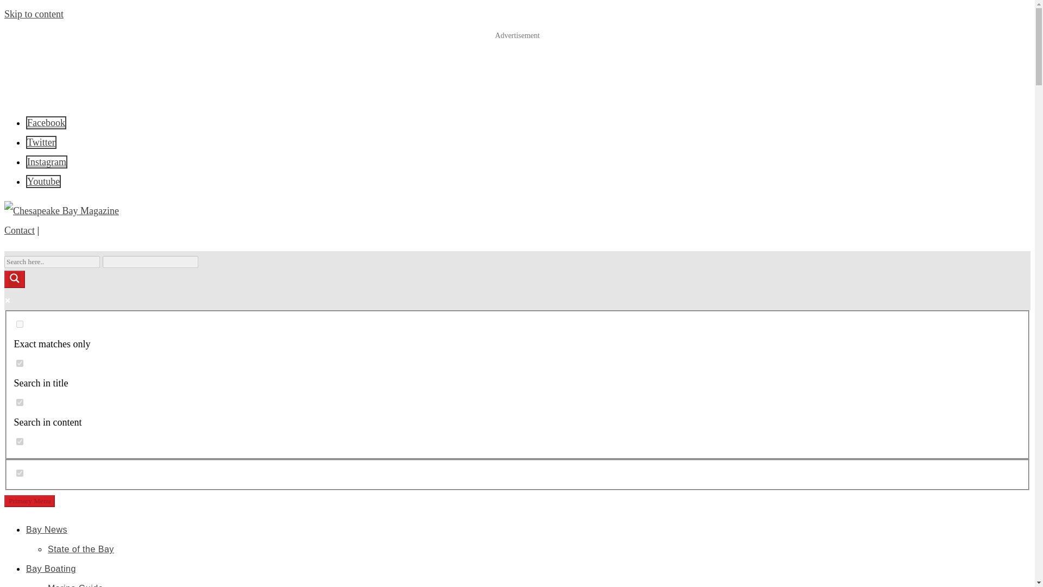 The image size is (1043, 587). What do you see at coordinates (20, 363) in the screenshot?
I see `title` at bounding box center [20, 363].